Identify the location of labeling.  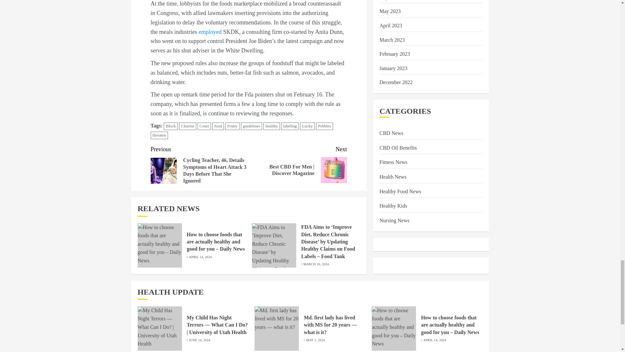
(290, 126).